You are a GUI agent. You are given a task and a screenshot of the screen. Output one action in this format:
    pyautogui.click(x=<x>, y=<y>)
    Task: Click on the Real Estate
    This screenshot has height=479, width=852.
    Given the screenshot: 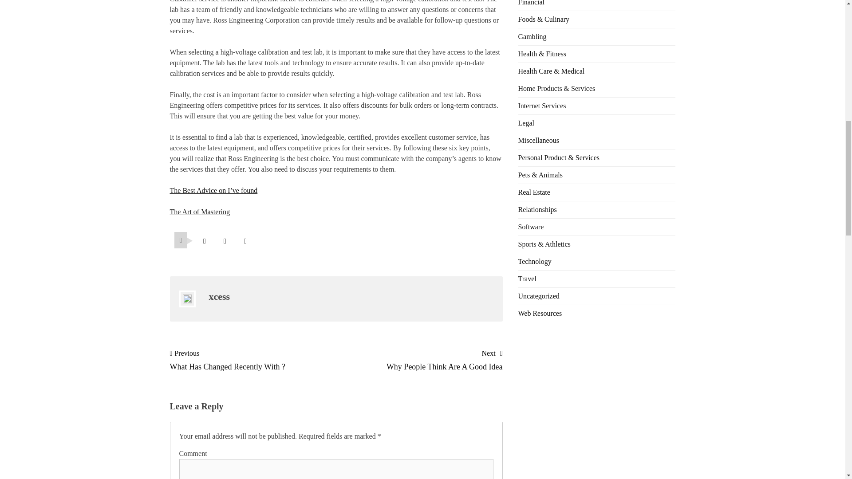 What is the action you would take?
    pyautogui.click(x=534, y=192)
    